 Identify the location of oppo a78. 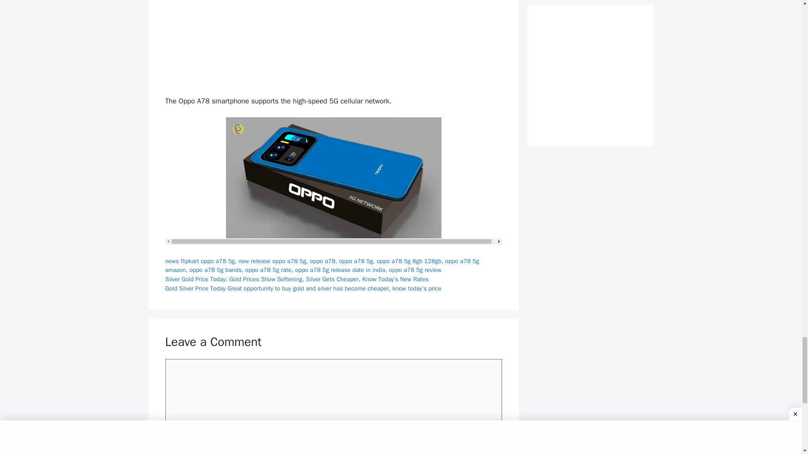
(322, 261).